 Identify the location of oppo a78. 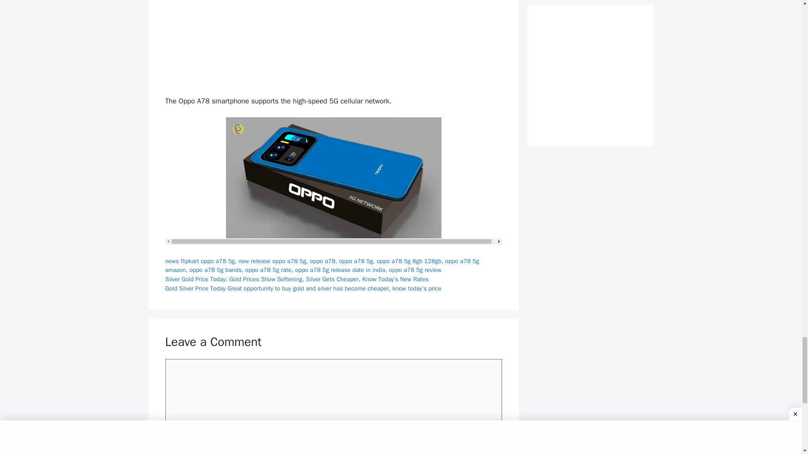
(322, 261).